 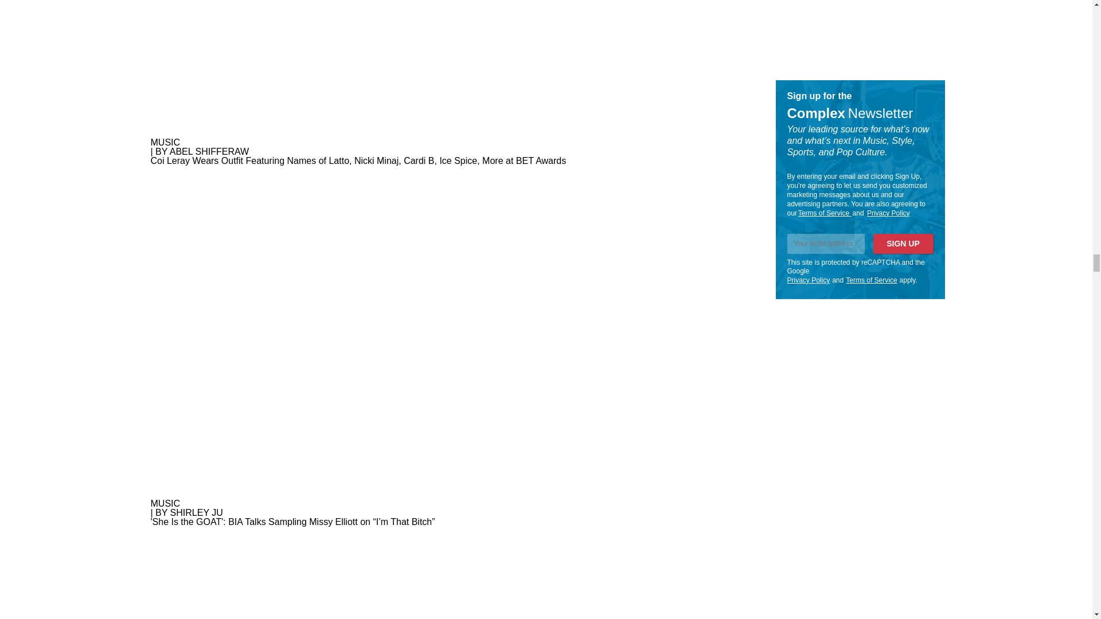 I want to click on complexbestnewmusicthisweekbia6lackchloe, so click(x=447, y=573).